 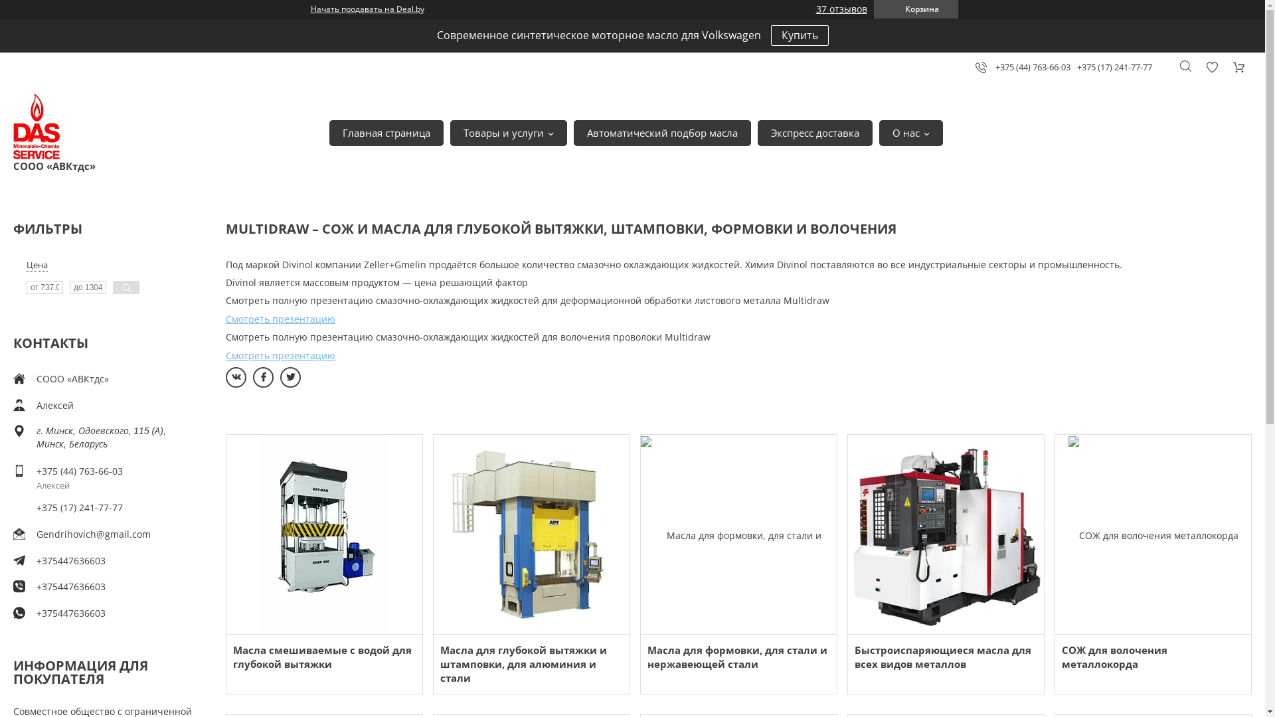 I want to click on facebook, so click(x=263, y=377).